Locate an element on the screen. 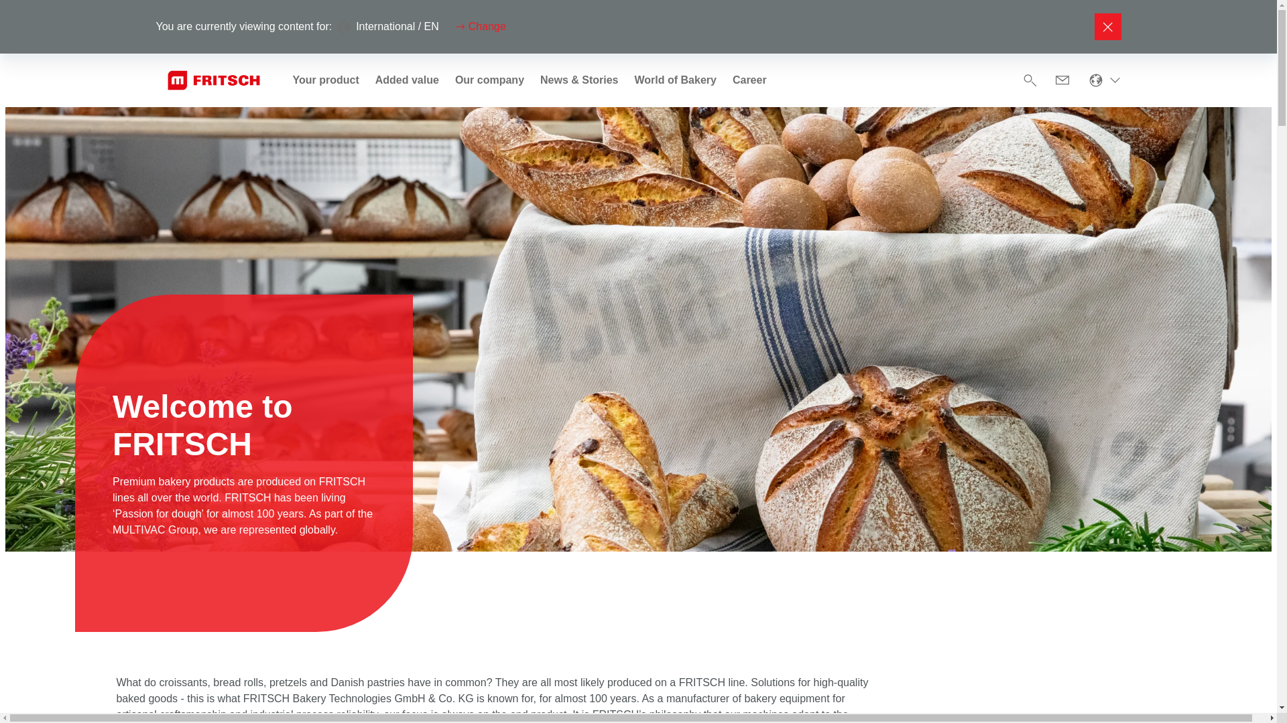  Career is located at coordinates (749, 80).